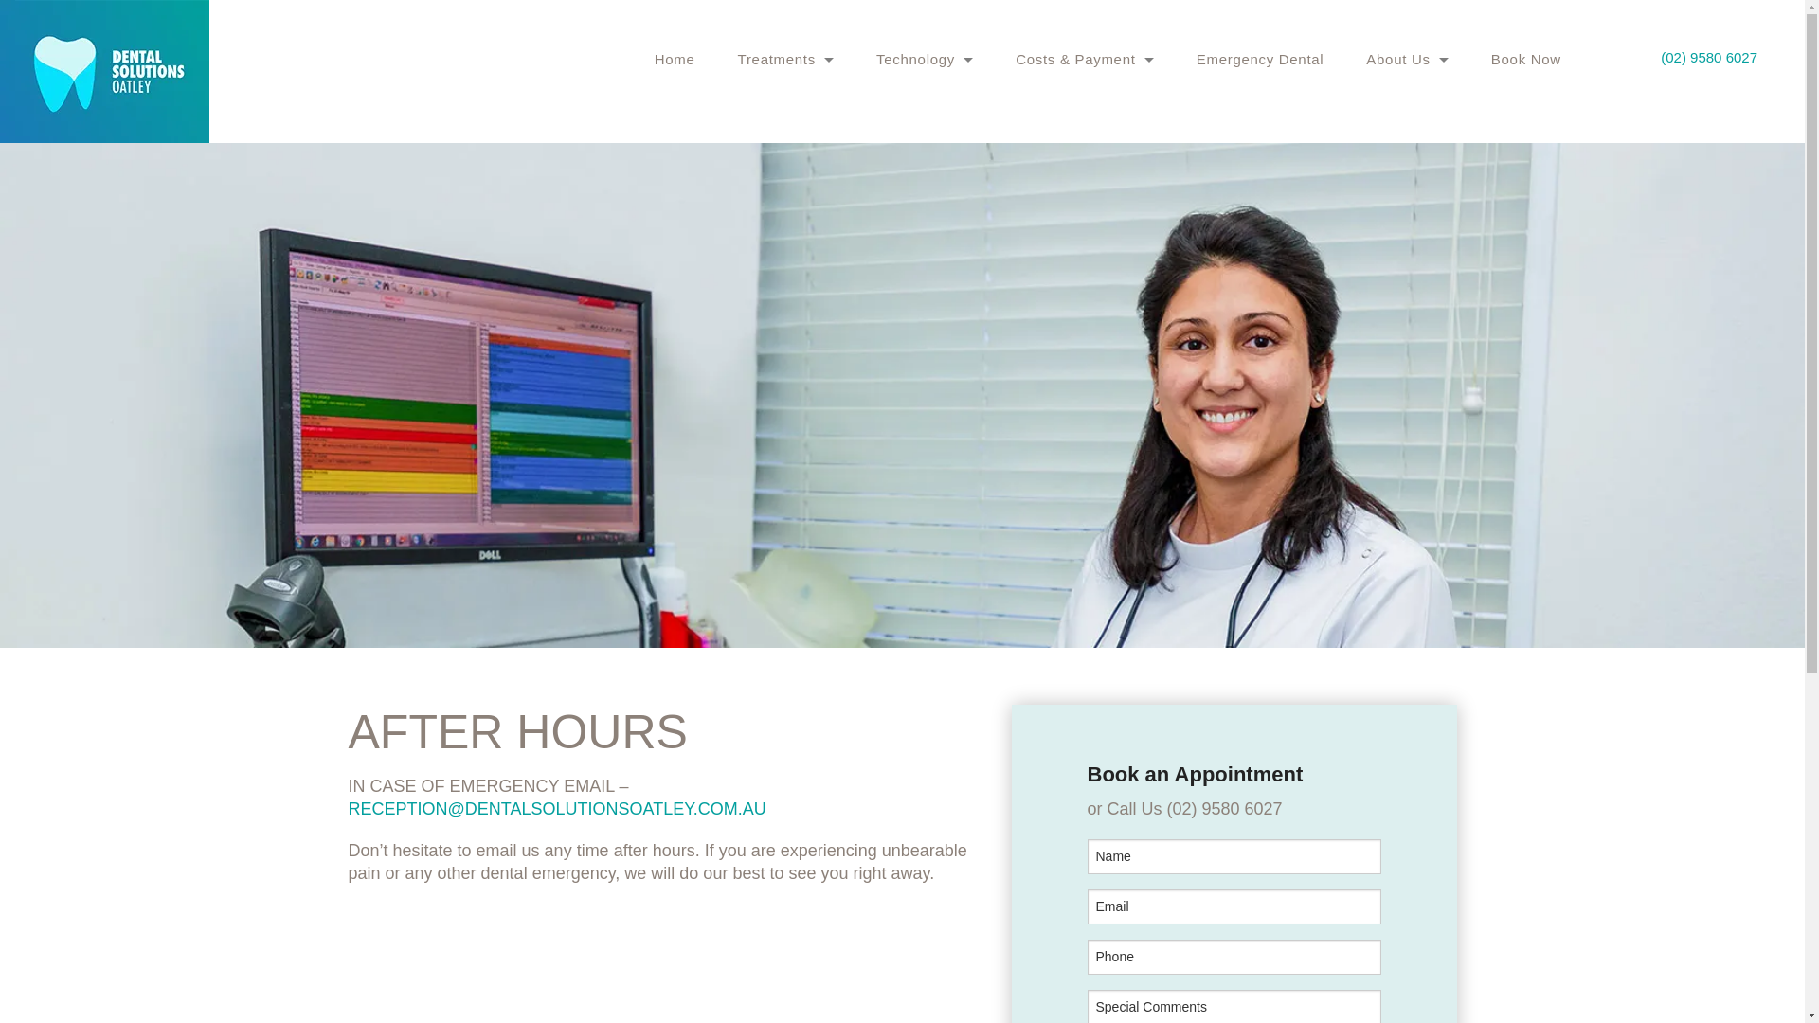  What do you see at coordinates (925, 320) in the screenshot?
I see `iTero Intraoral Scanner` at bounding box center [925, 320].